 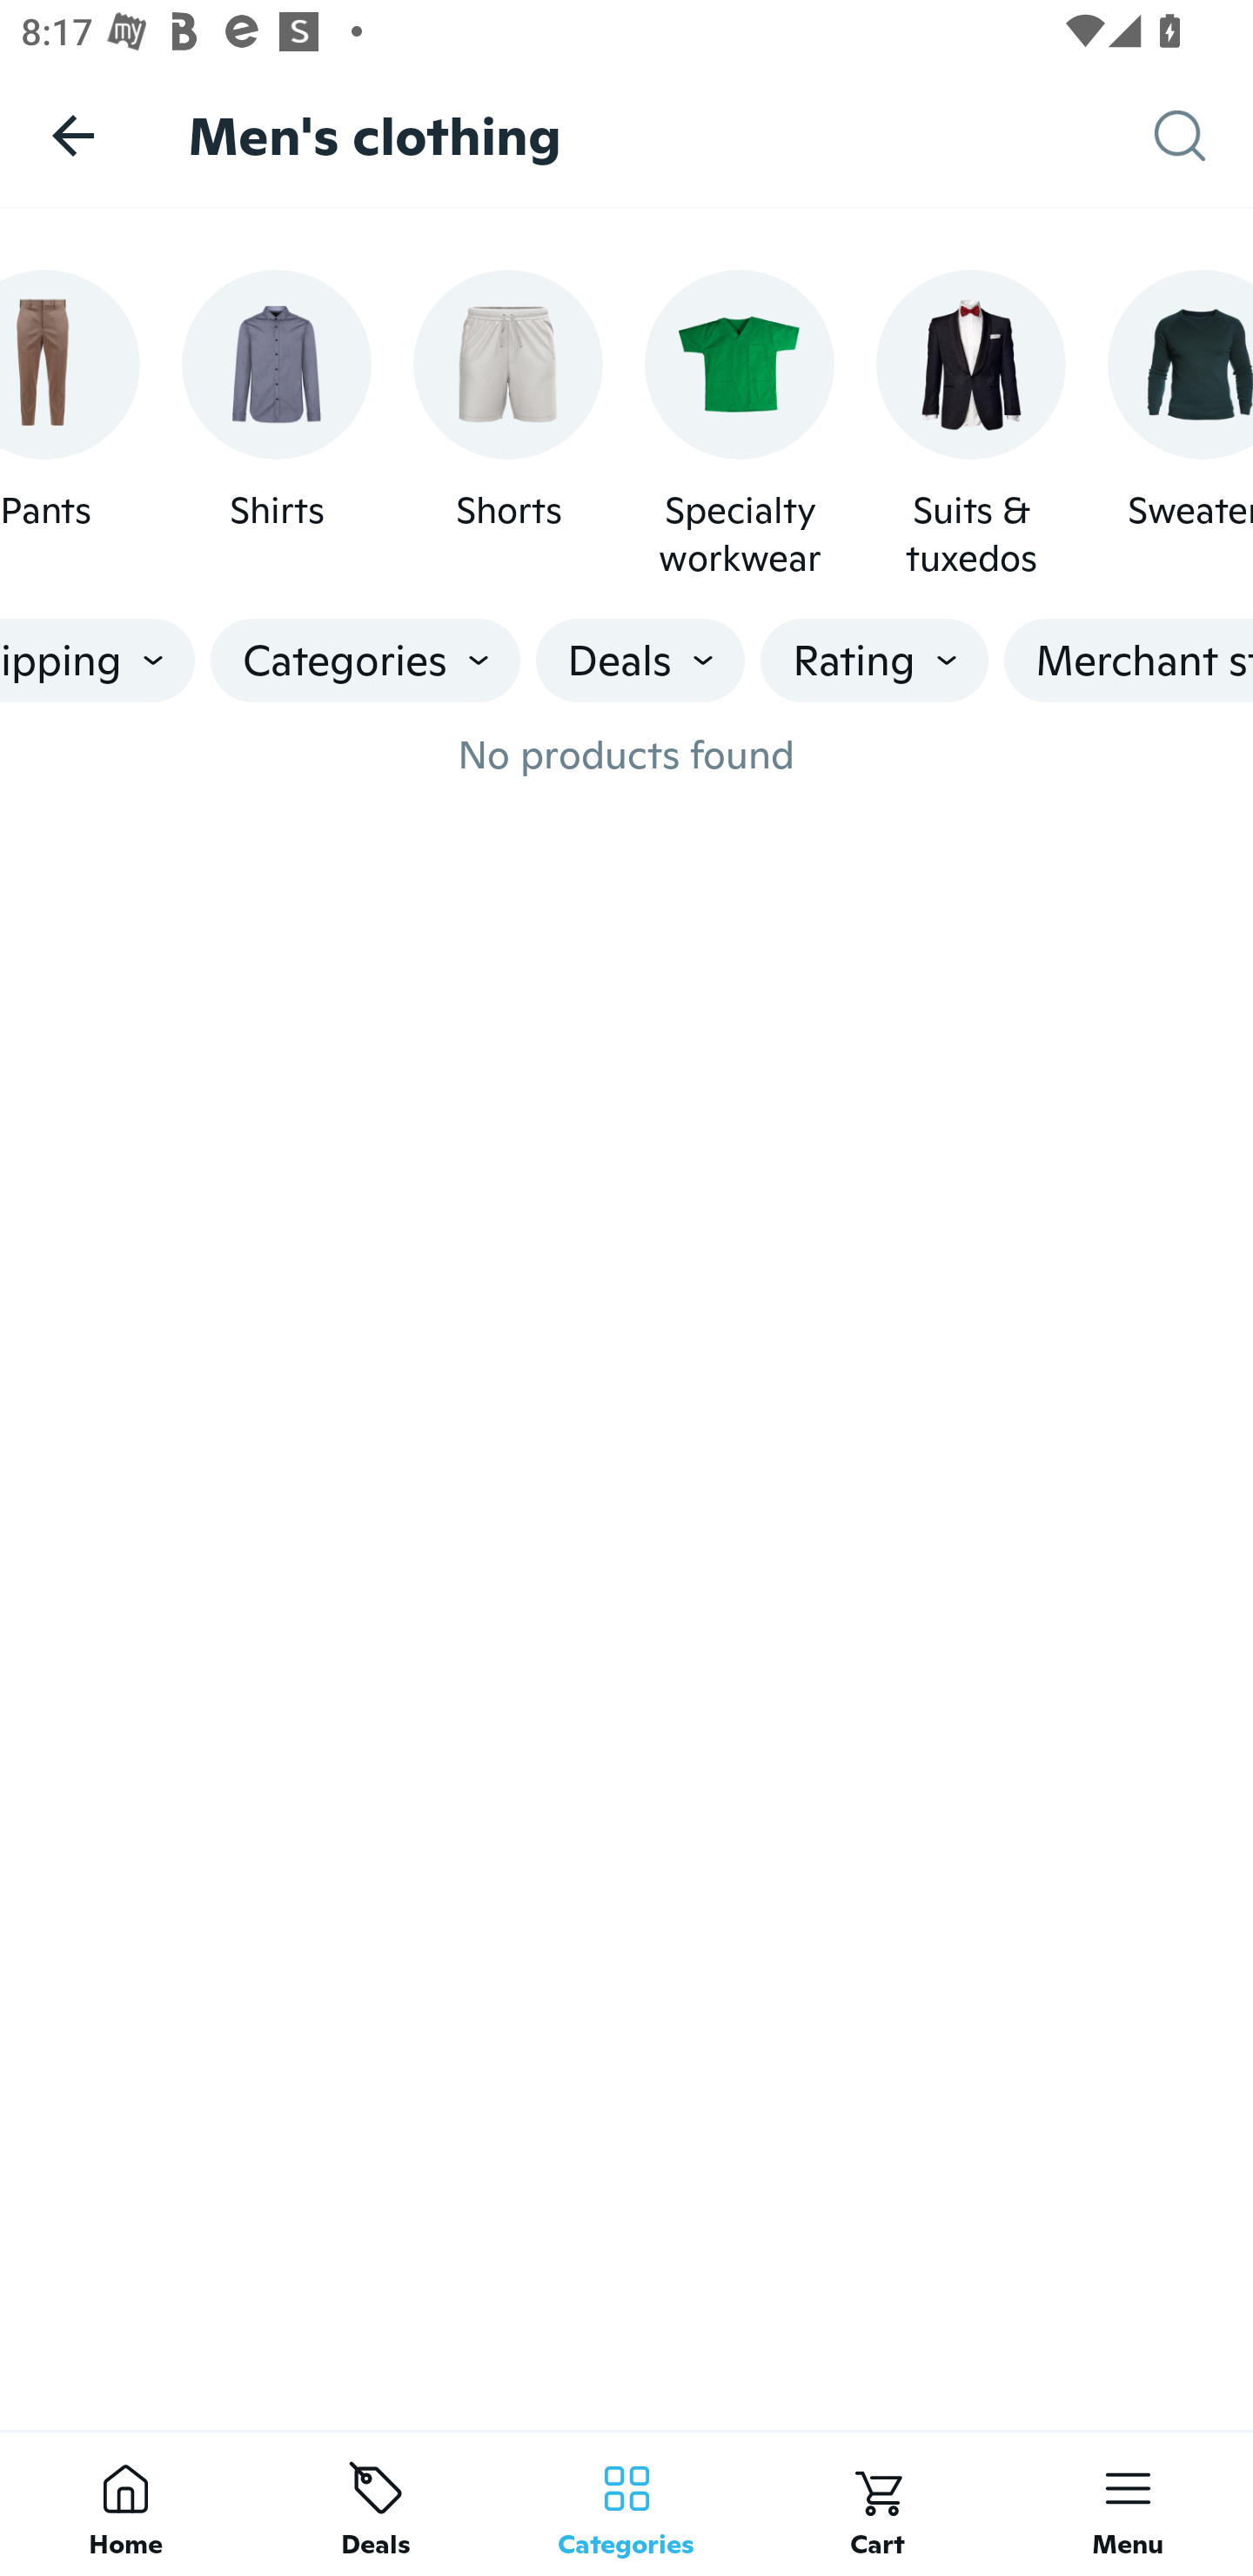 What do you see at coordinates (971, 426) in the screenshot?
I see `Suits & tuxedos` at bounding box center [971, 426].